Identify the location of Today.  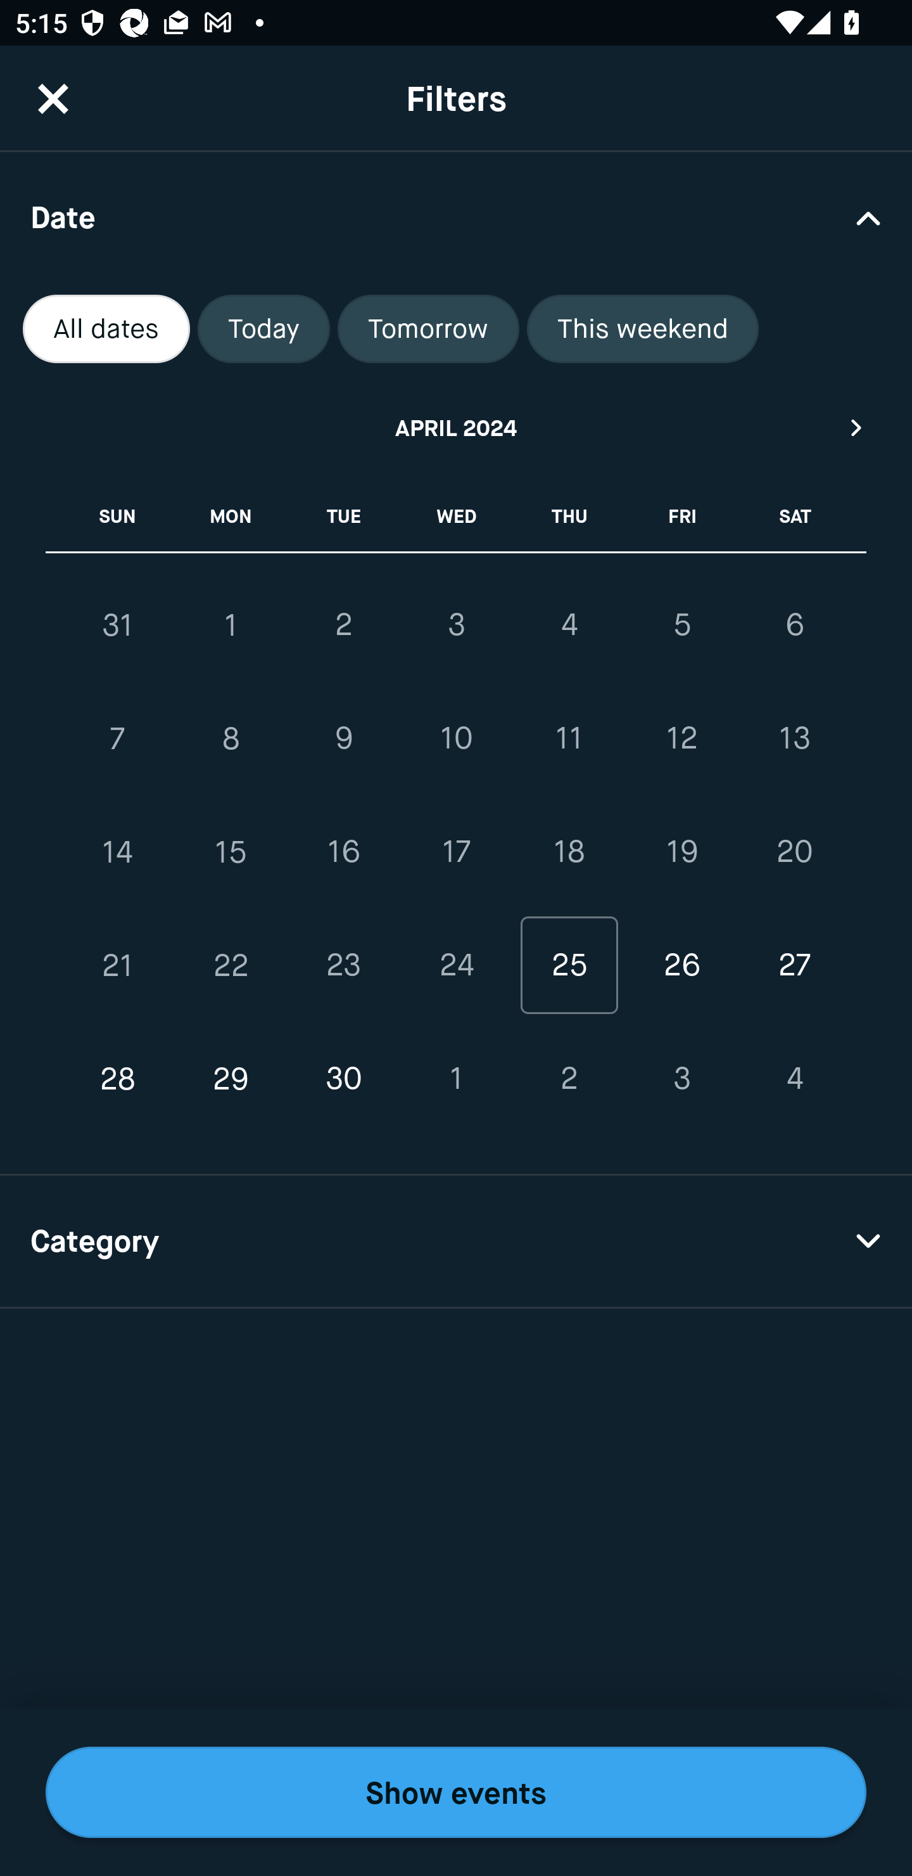
(263, 329).